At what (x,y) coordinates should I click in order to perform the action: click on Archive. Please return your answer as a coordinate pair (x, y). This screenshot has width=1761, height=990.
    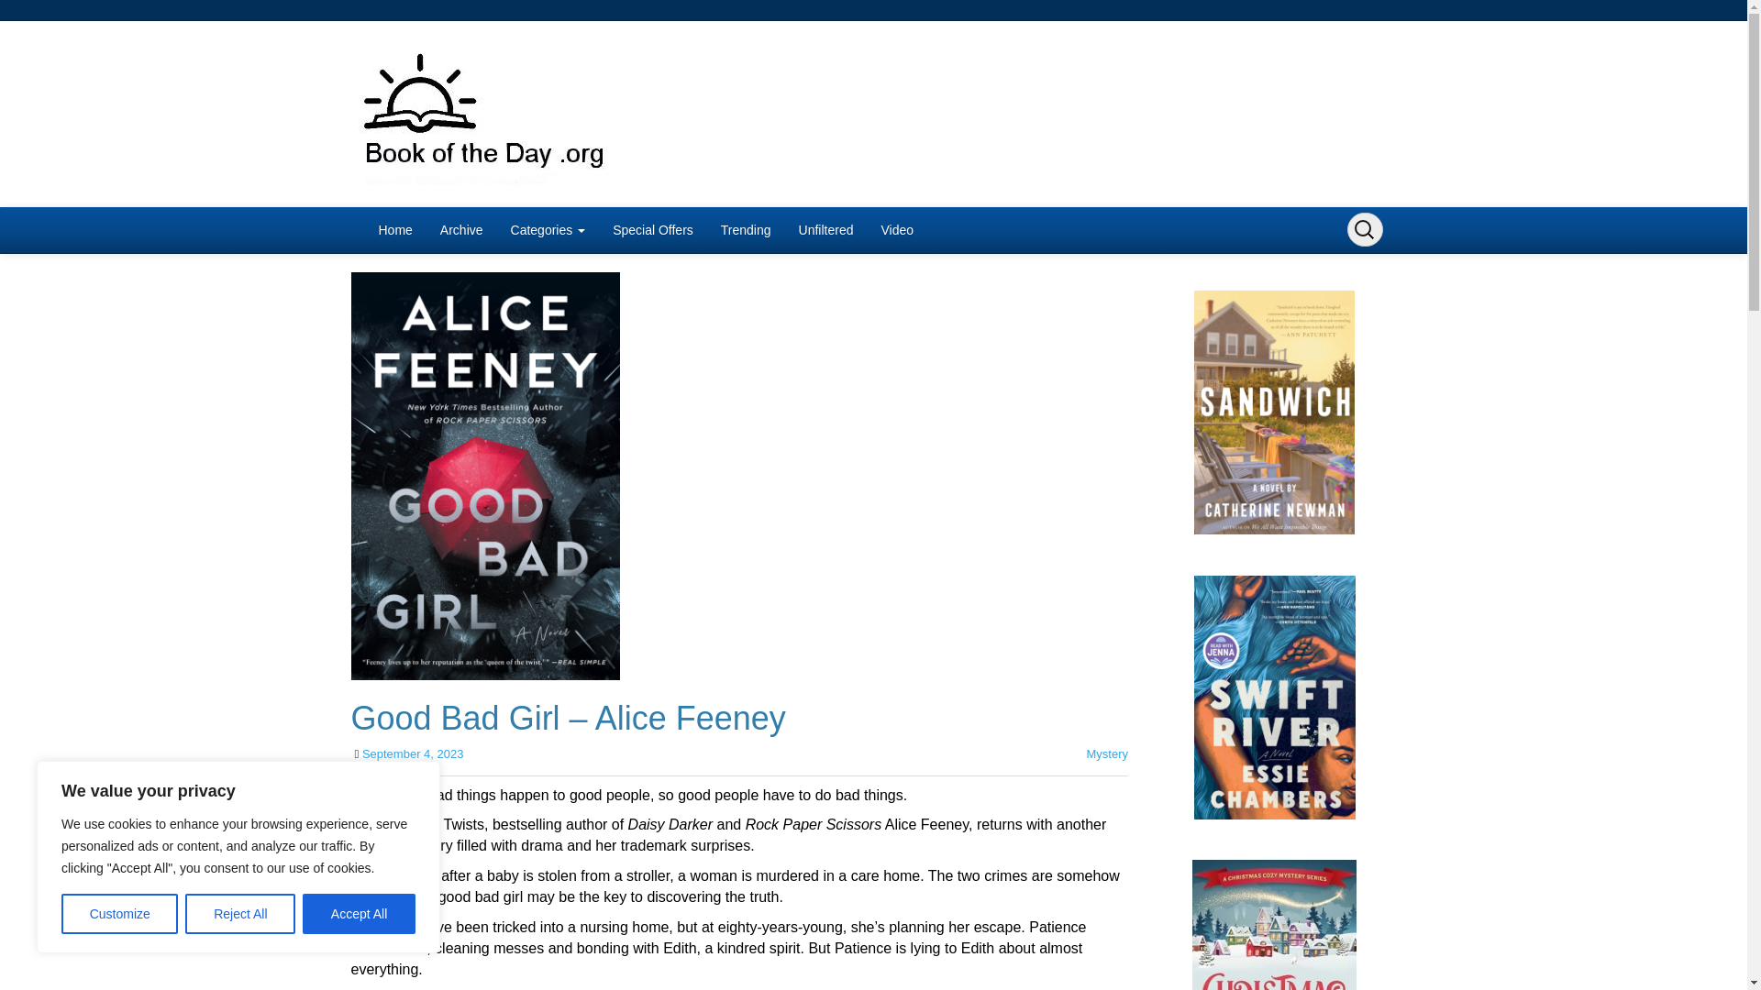
    Looking at the image, I should click on (460, 229).